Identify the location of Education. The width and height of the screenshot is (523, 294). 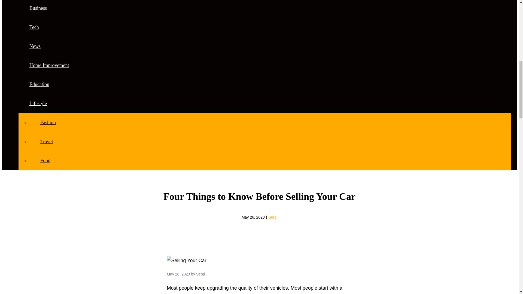
(39, 84).